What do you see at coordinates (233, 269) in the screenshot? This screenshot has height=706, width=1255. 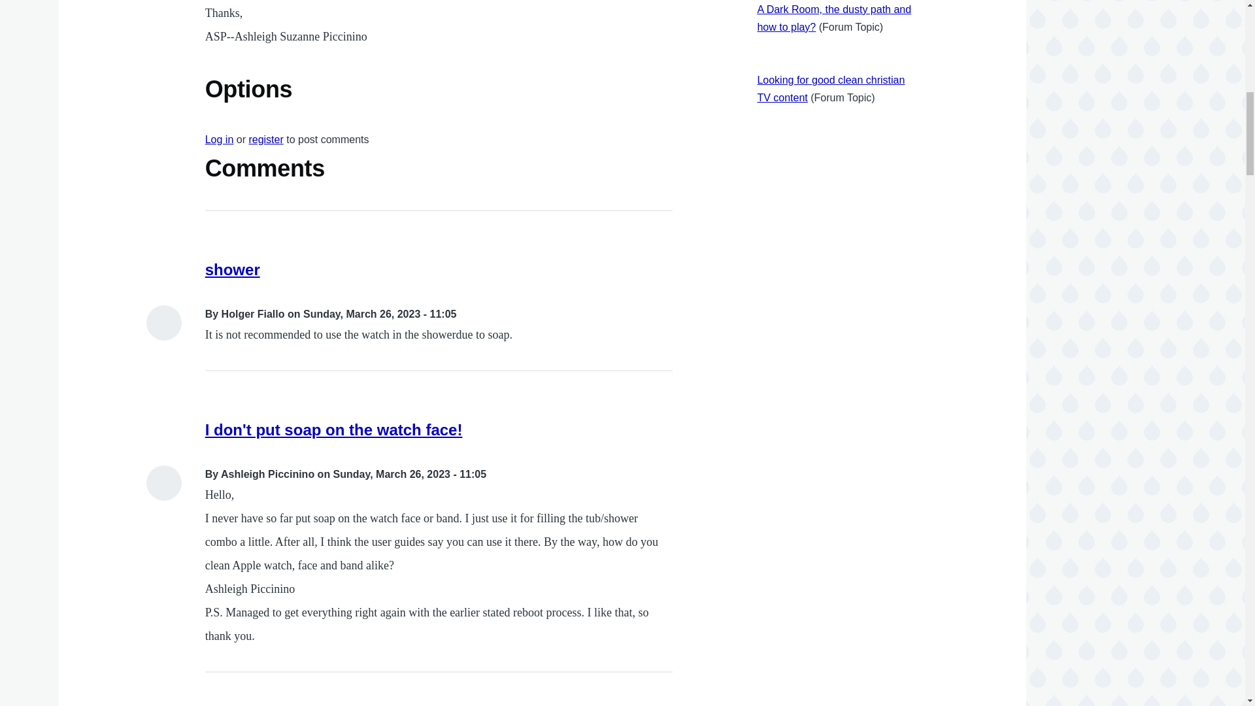 I see `shower` at bounding box center [233, 269].